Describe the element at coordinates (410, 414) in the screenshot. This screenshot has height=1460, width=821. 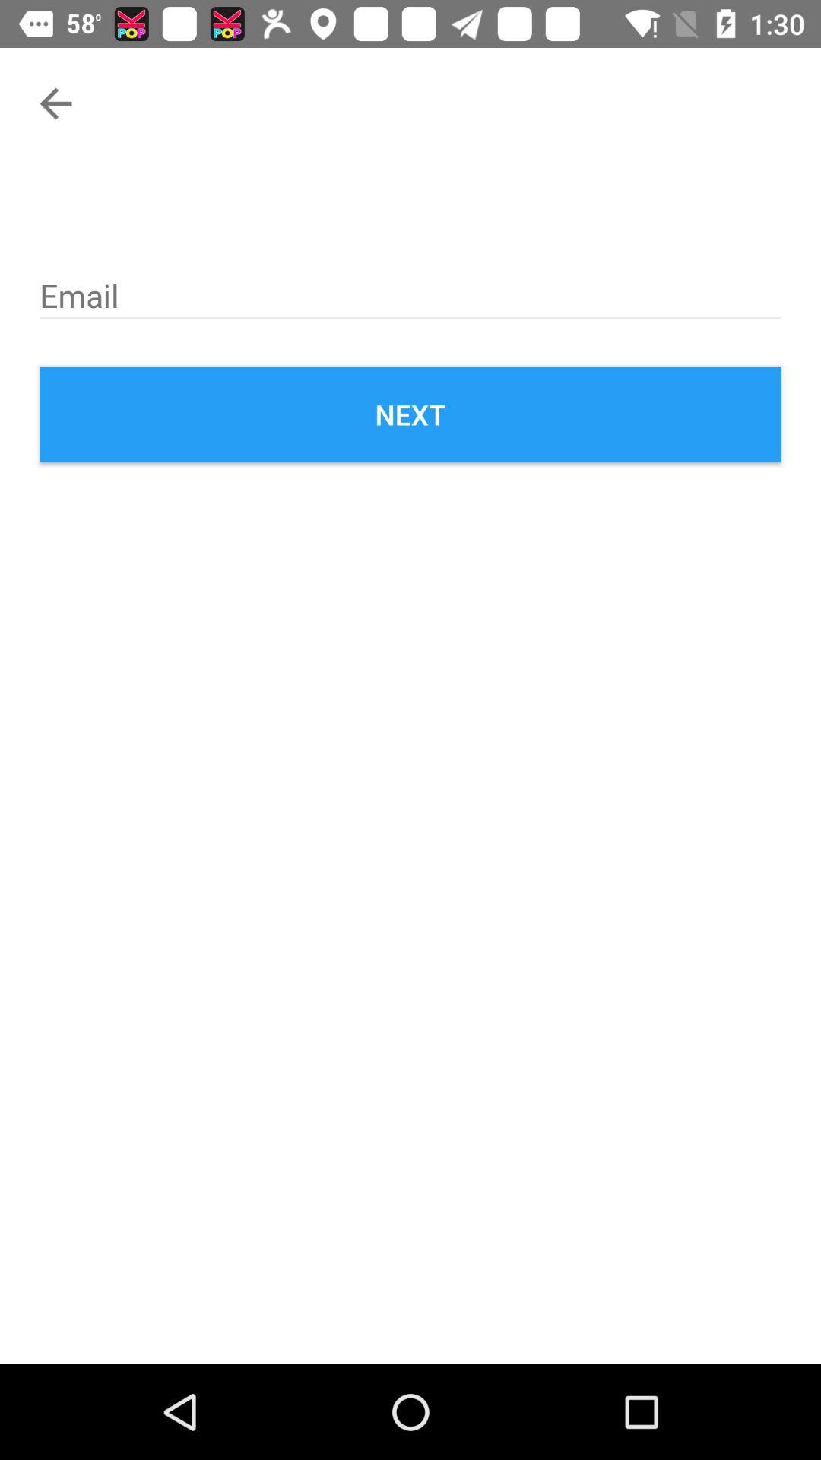
I see `scroll until next icon` at that location.